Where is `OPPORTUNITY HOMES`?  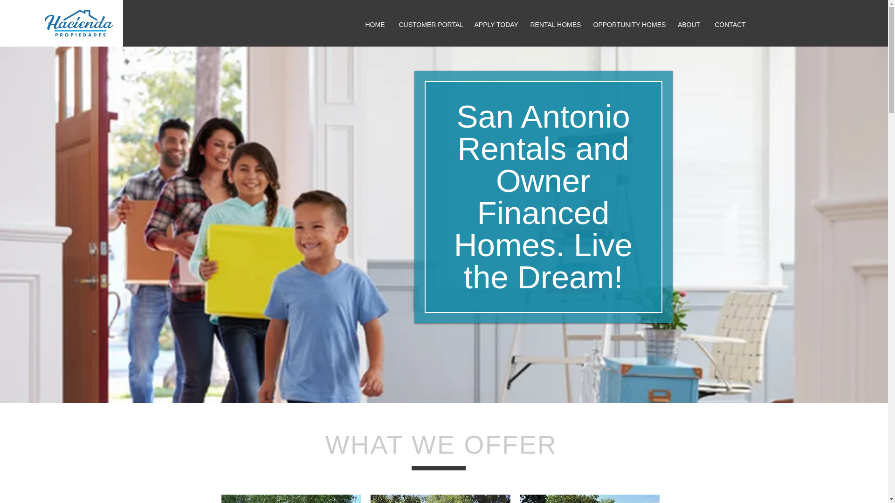 OPPORTUNITY HOMES is located at coordinates (628, 25).